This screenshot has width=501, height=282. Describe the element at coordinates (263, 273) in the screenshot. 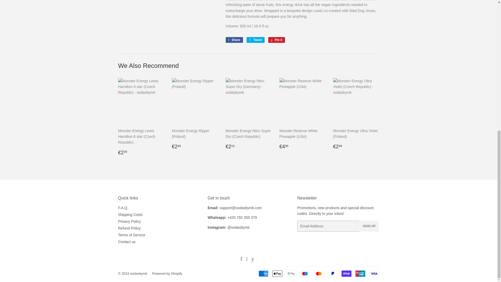

I see `American Express` at that location.